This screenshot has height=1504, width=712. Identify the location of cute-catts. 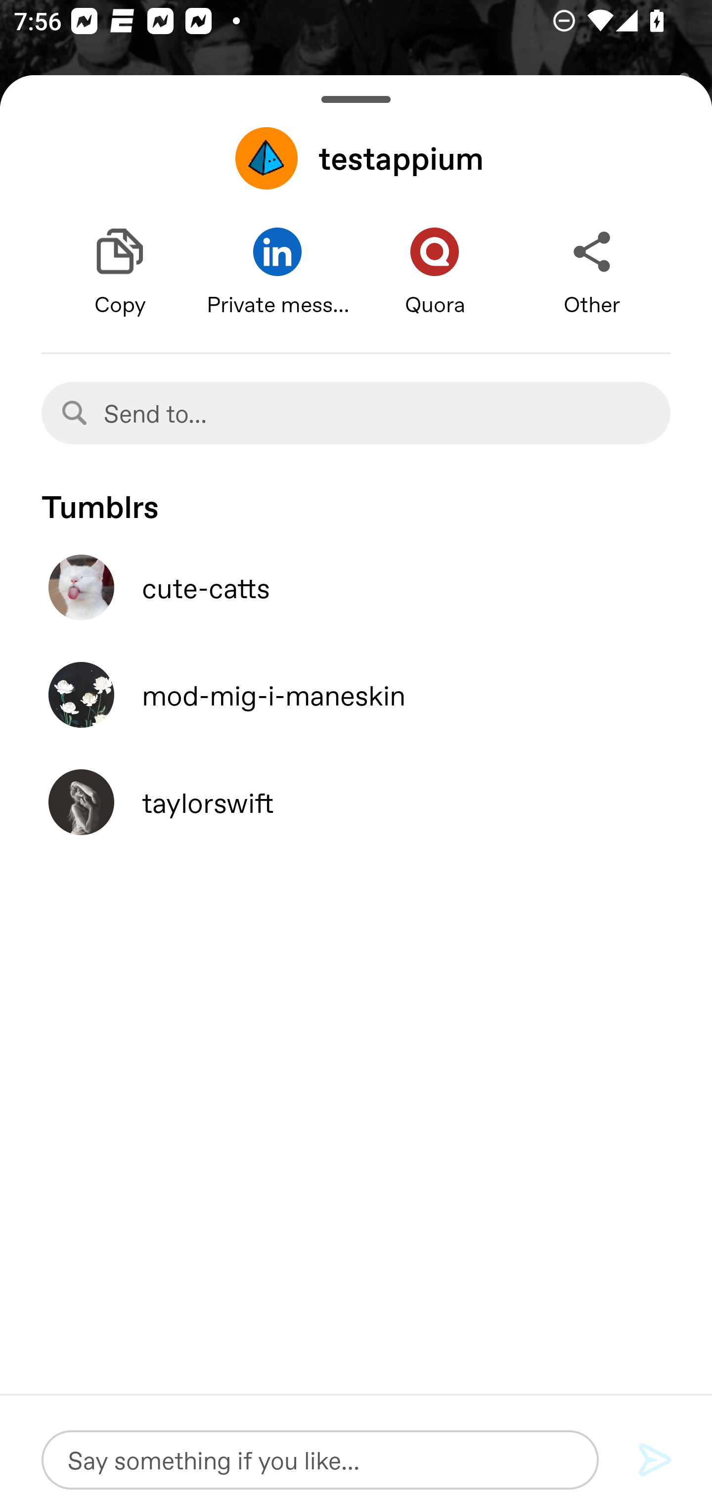
(356, 587).